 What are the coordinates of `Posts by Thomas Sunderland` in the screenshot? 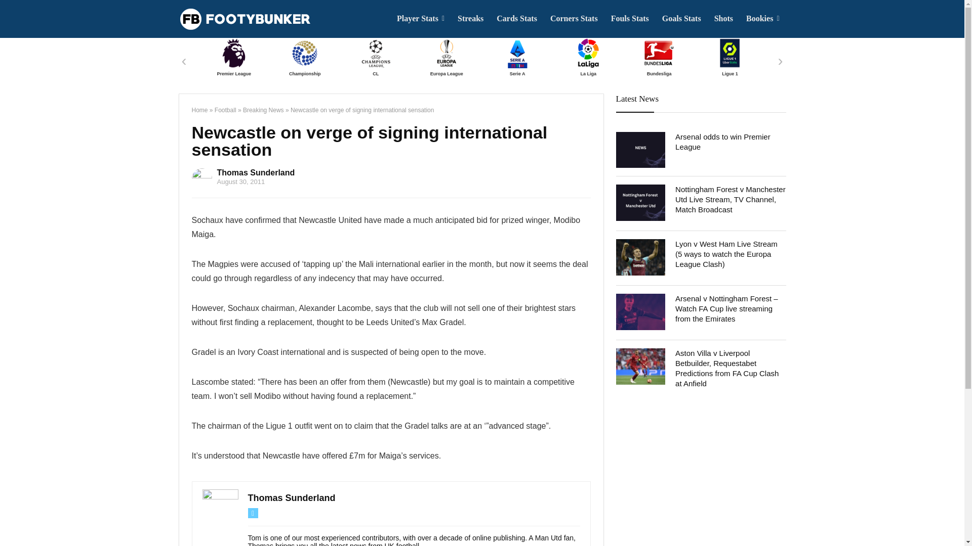 It's located at (292, 497).